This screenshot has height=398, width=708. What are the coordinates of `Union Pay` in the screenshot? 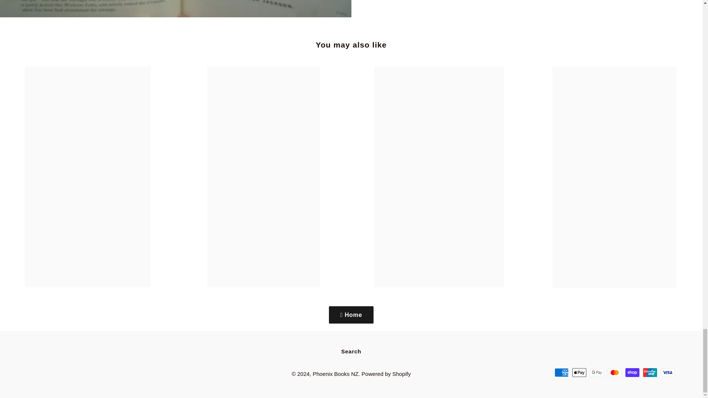 It's located at (650, 372).